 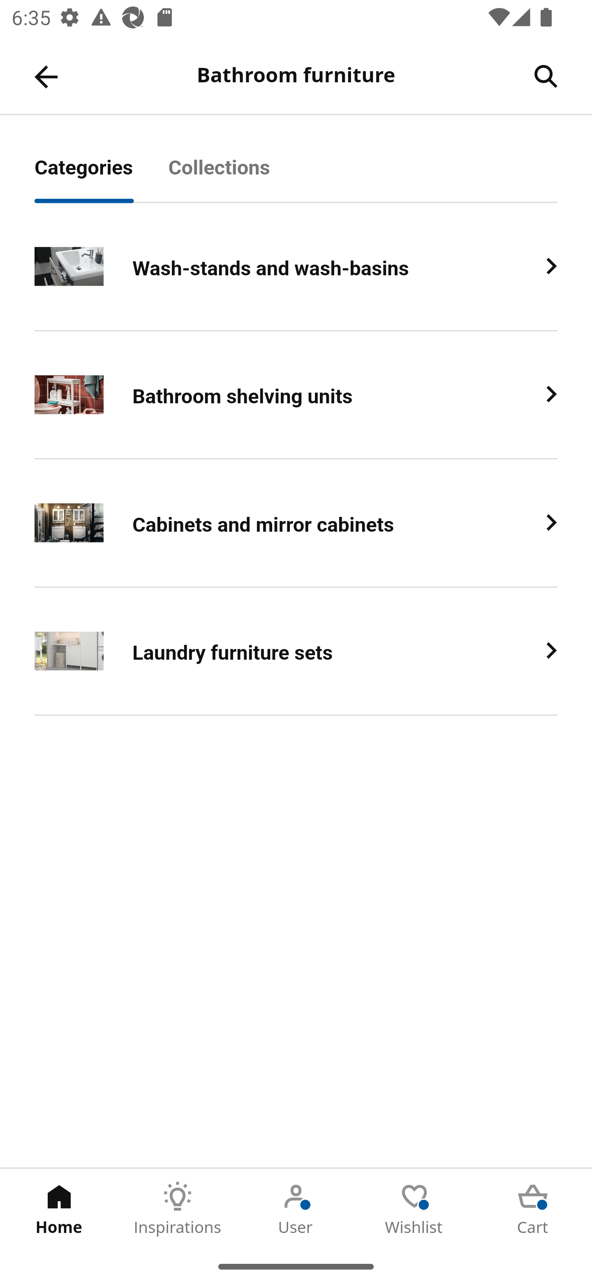 I want to click on Laundry furniture sets, so click(x=296, y=652).